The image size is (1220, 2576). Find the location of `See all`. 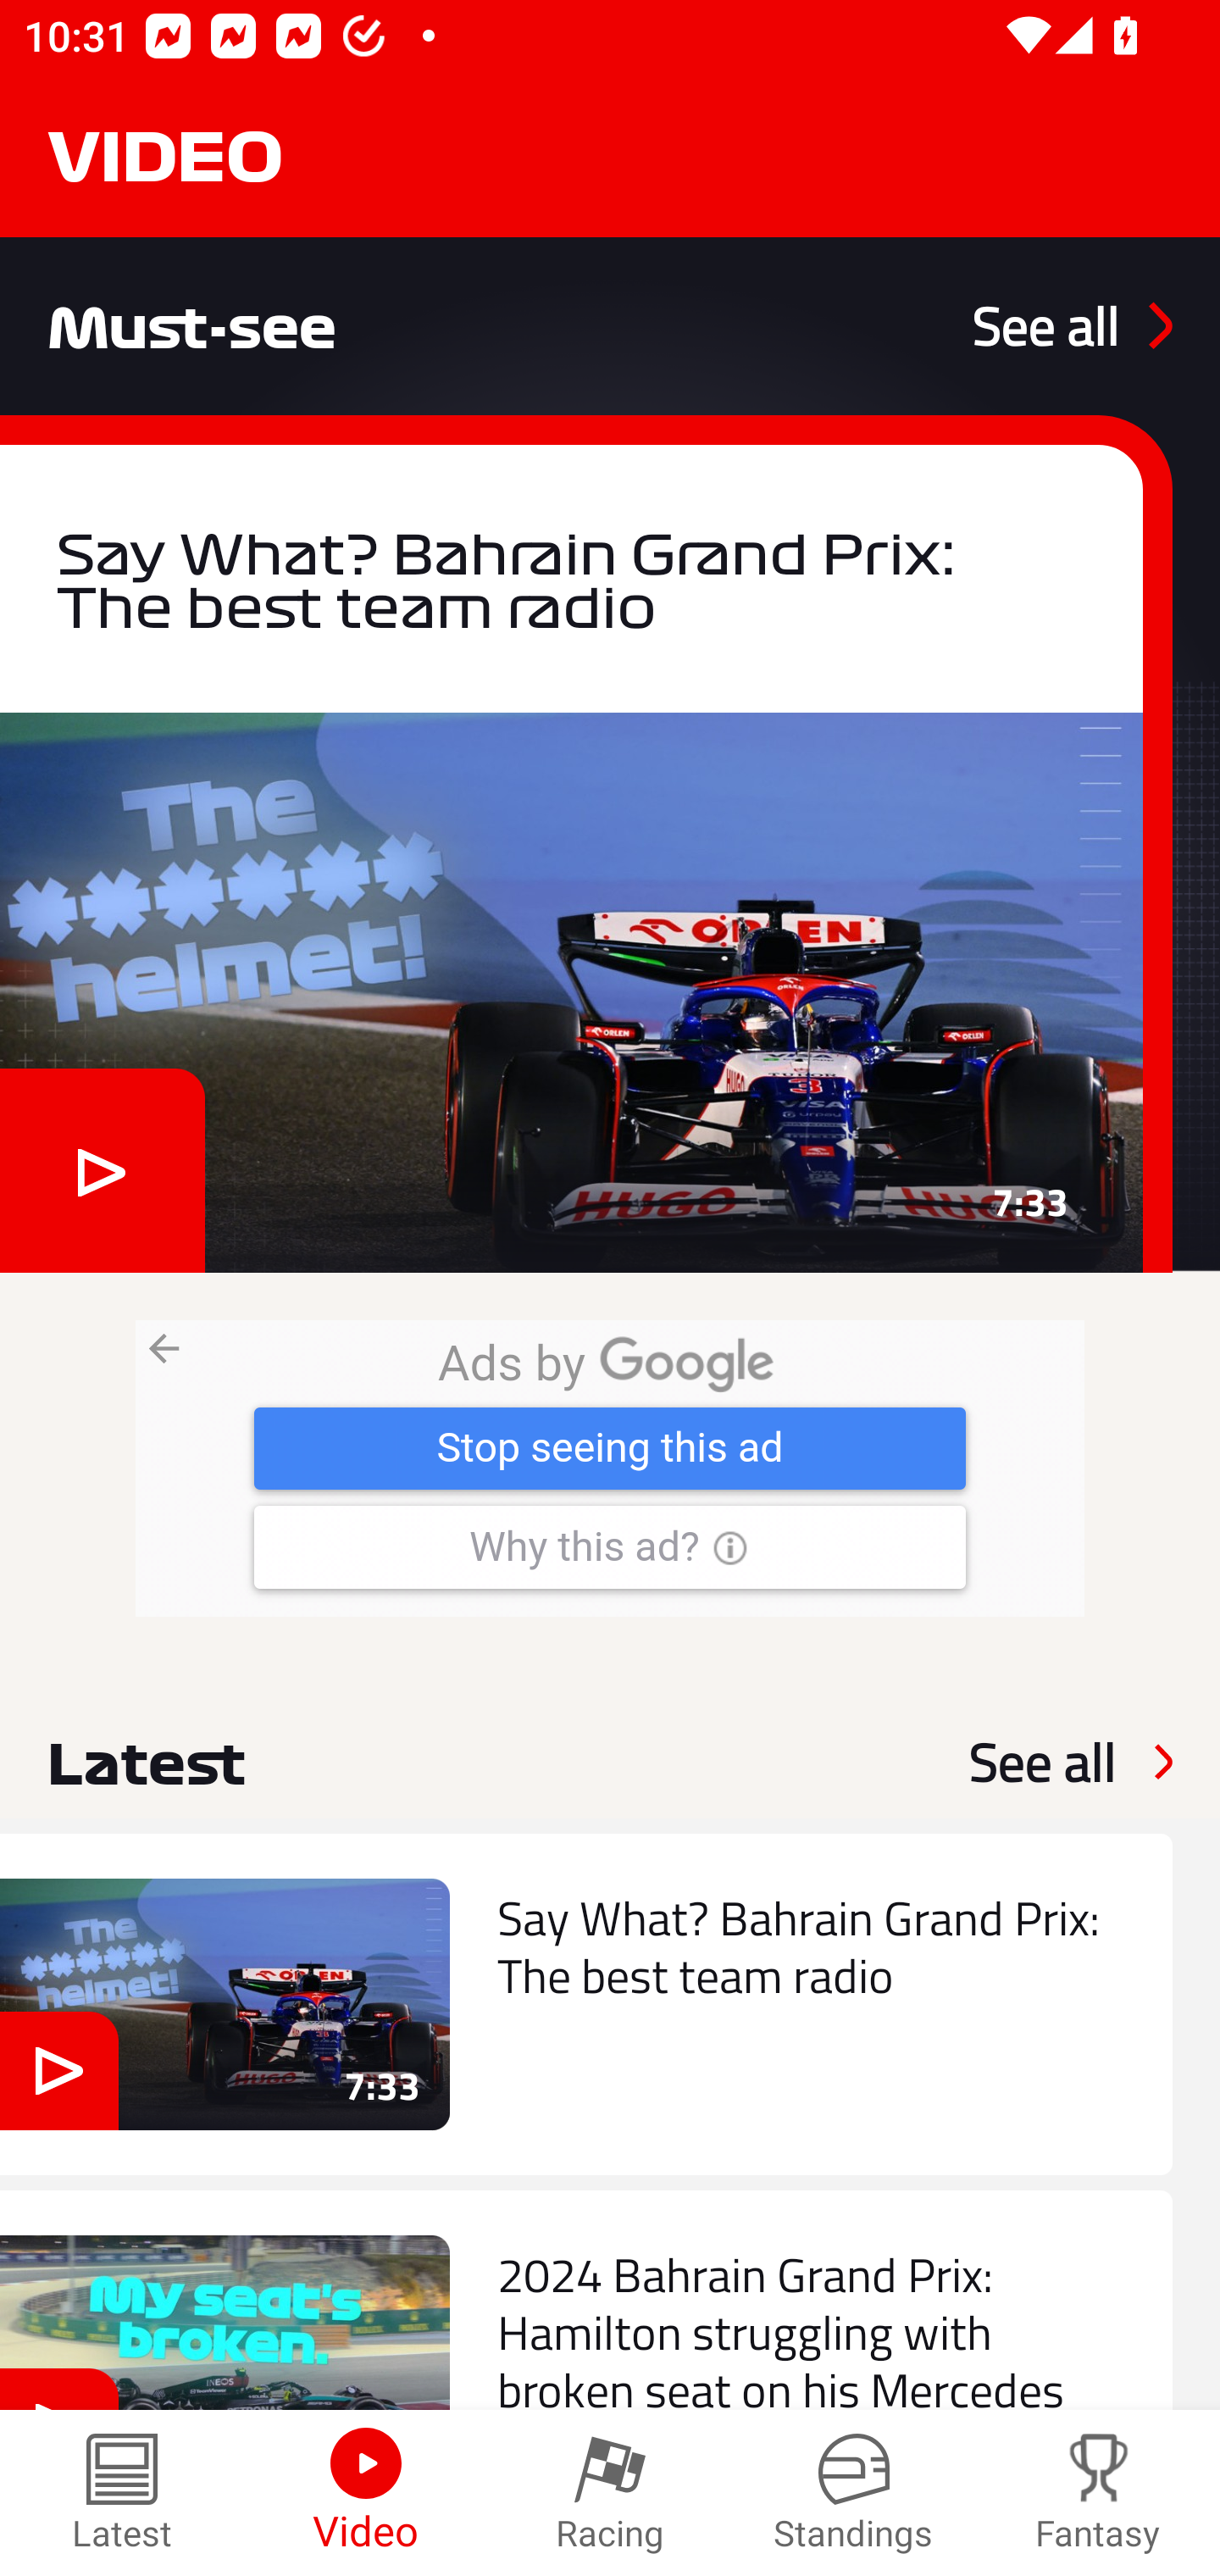

See all is located at coordinates (1072, 325).